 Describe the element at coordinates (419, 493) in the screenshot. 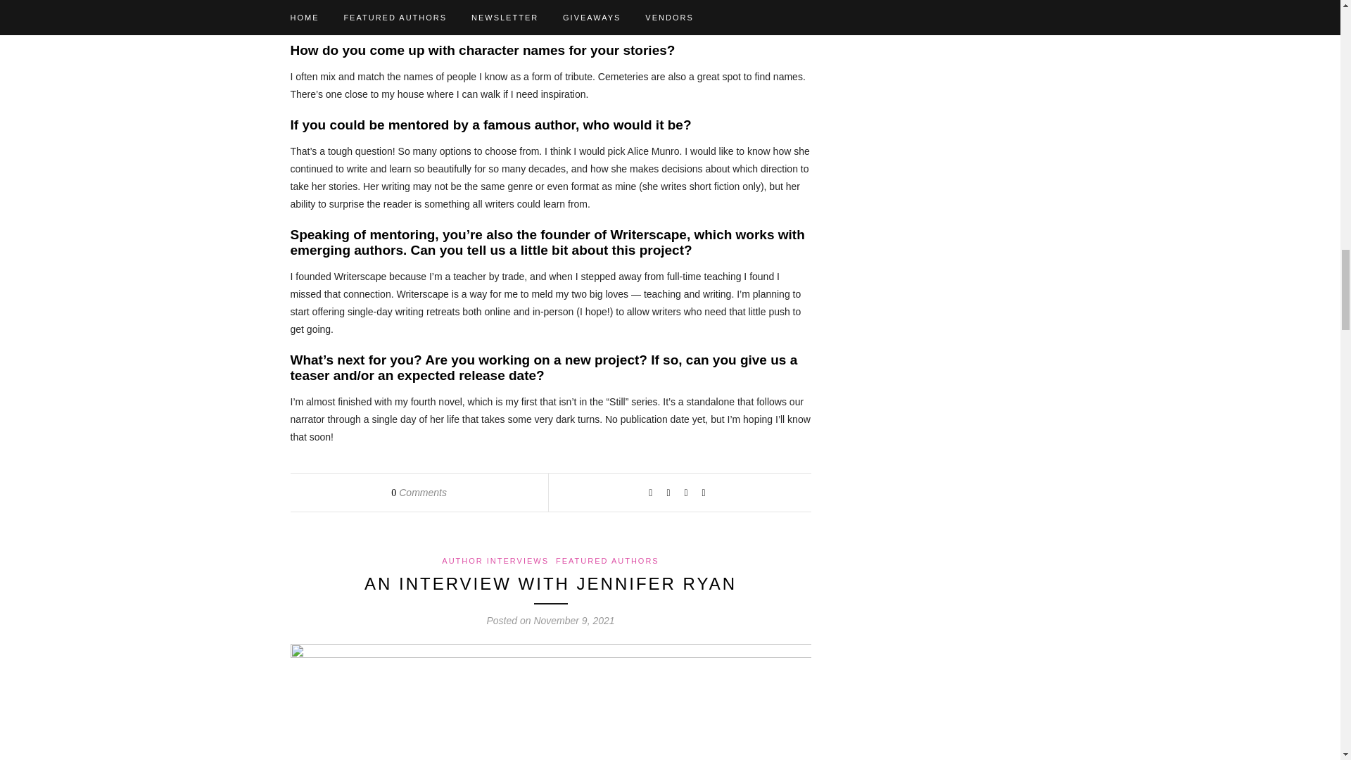

I see `0 Comments` at that location.